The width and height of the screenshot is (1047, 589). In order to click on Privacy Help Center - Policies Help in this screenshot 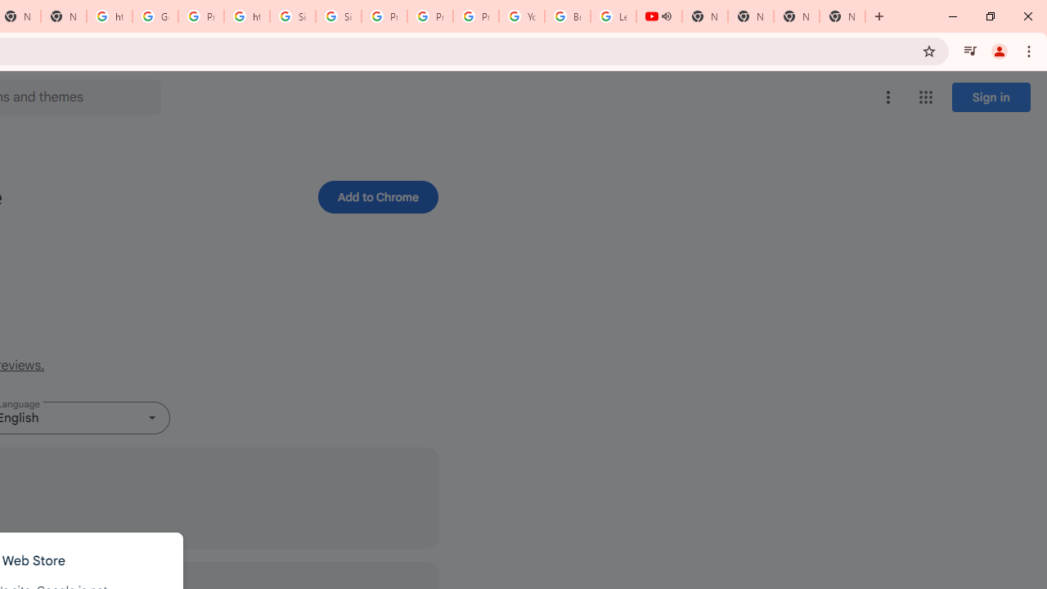, I will do `click(384, 16)`.